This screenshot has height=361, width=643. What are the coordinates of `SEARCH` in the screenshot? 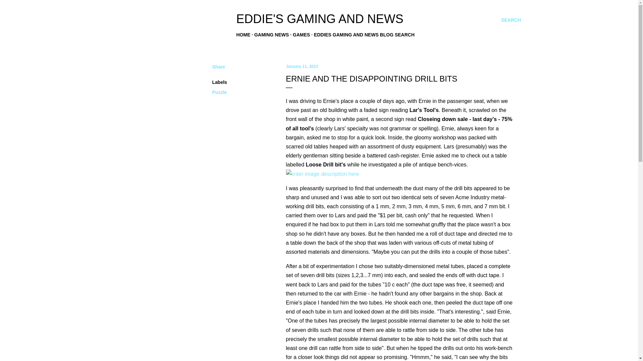 It's located at (511, 20).